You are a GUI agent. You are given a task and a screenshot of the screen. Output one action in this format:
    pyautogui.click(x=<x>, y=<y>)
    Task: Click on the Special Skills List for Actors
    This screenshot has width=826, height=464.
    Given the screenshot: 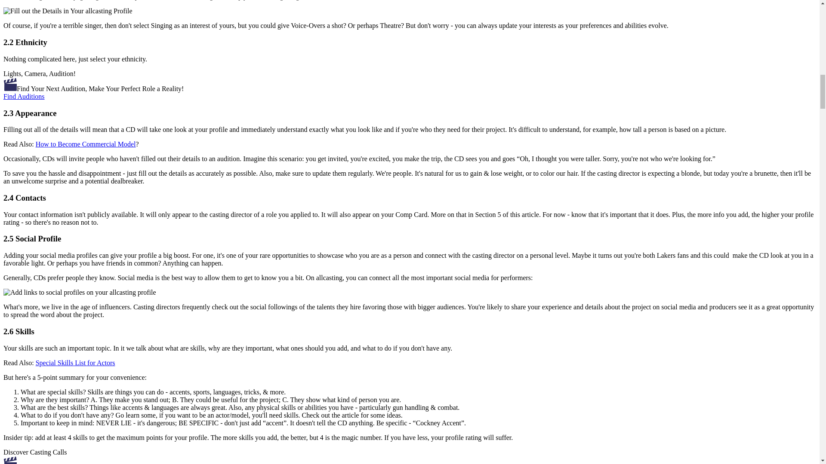 What is the action you would take?
    pyautogui.click(x=75, y=363)
    